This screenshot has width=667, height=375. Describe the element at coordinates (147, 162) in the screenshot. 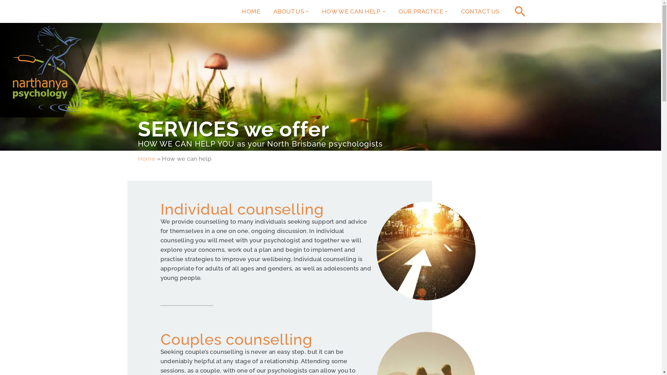

I see `Home` at that location.